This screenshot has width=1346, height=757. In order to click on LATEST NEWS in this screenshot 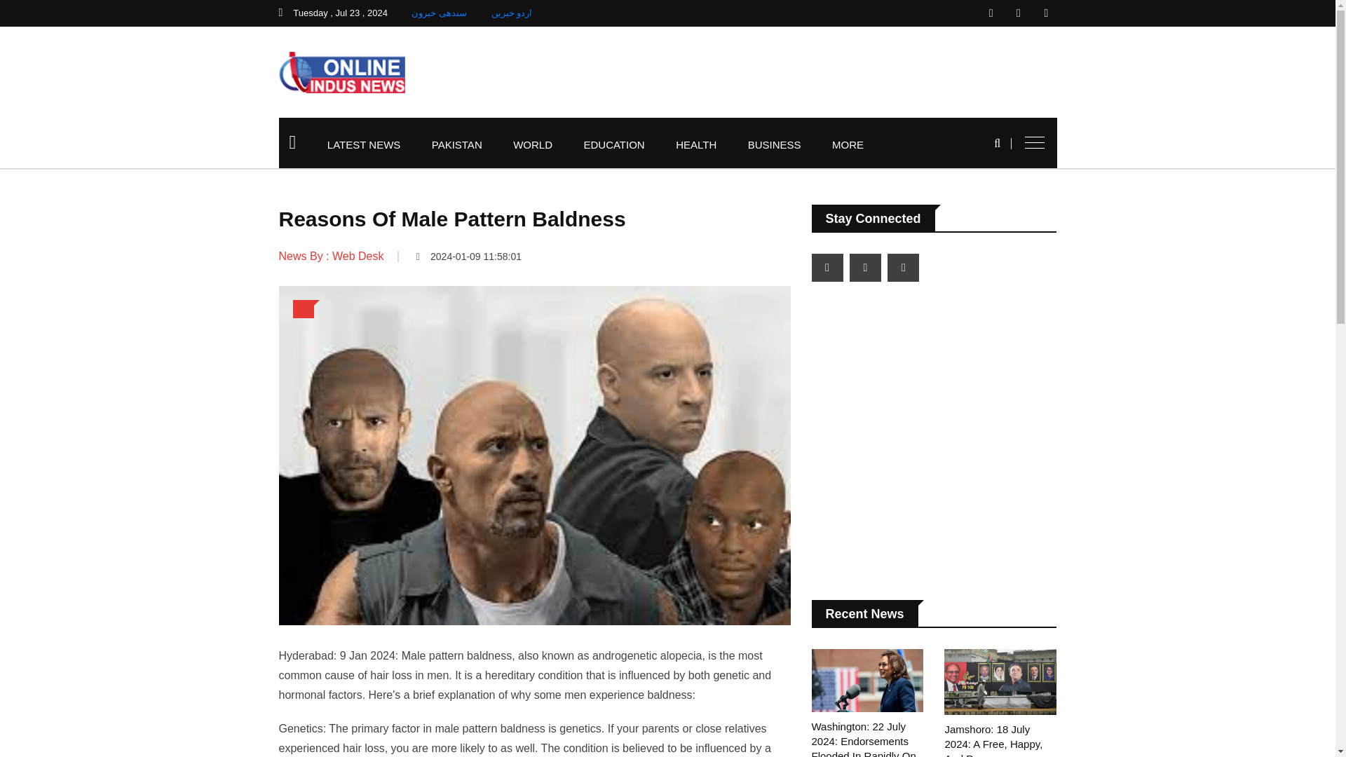, I will do `click(364, 144)`.